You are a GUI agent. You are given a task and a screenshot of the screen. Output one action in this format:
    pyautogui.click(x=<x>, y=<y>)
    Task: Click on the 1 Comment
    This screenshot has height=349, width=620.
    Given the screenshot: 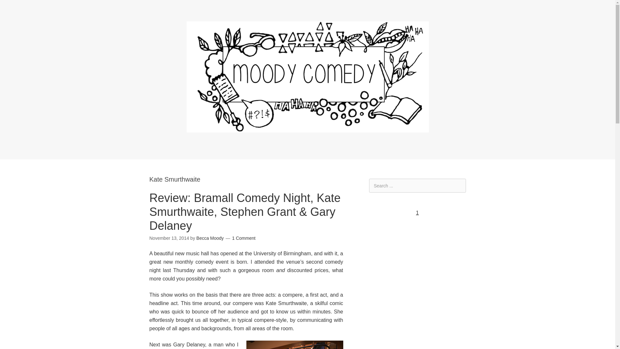 What is the action you would take?
    pyautogui.click(x=243, y=238)
    